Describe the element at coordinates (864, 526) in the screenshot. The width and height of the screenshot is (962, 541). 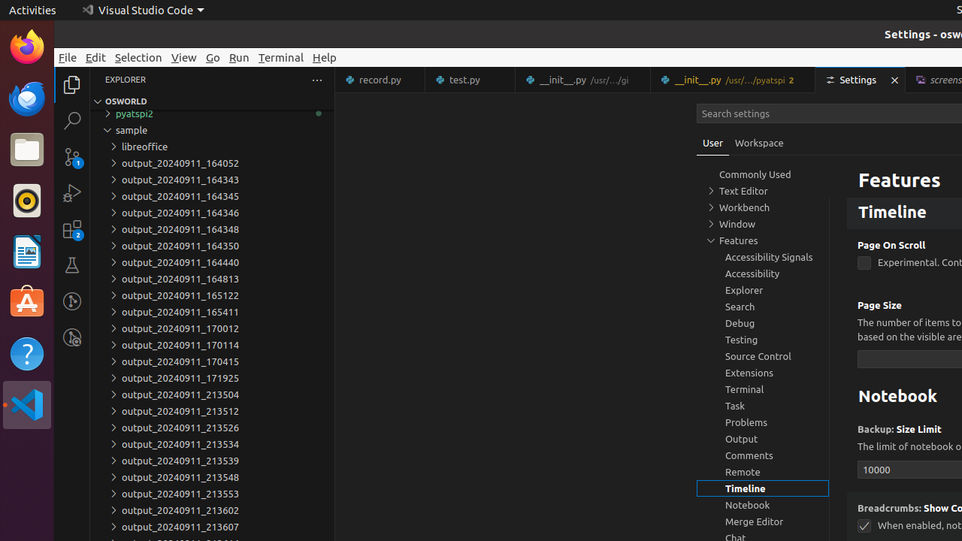
I see `notebook.breadcrumbs.showCodeCells` at that location.